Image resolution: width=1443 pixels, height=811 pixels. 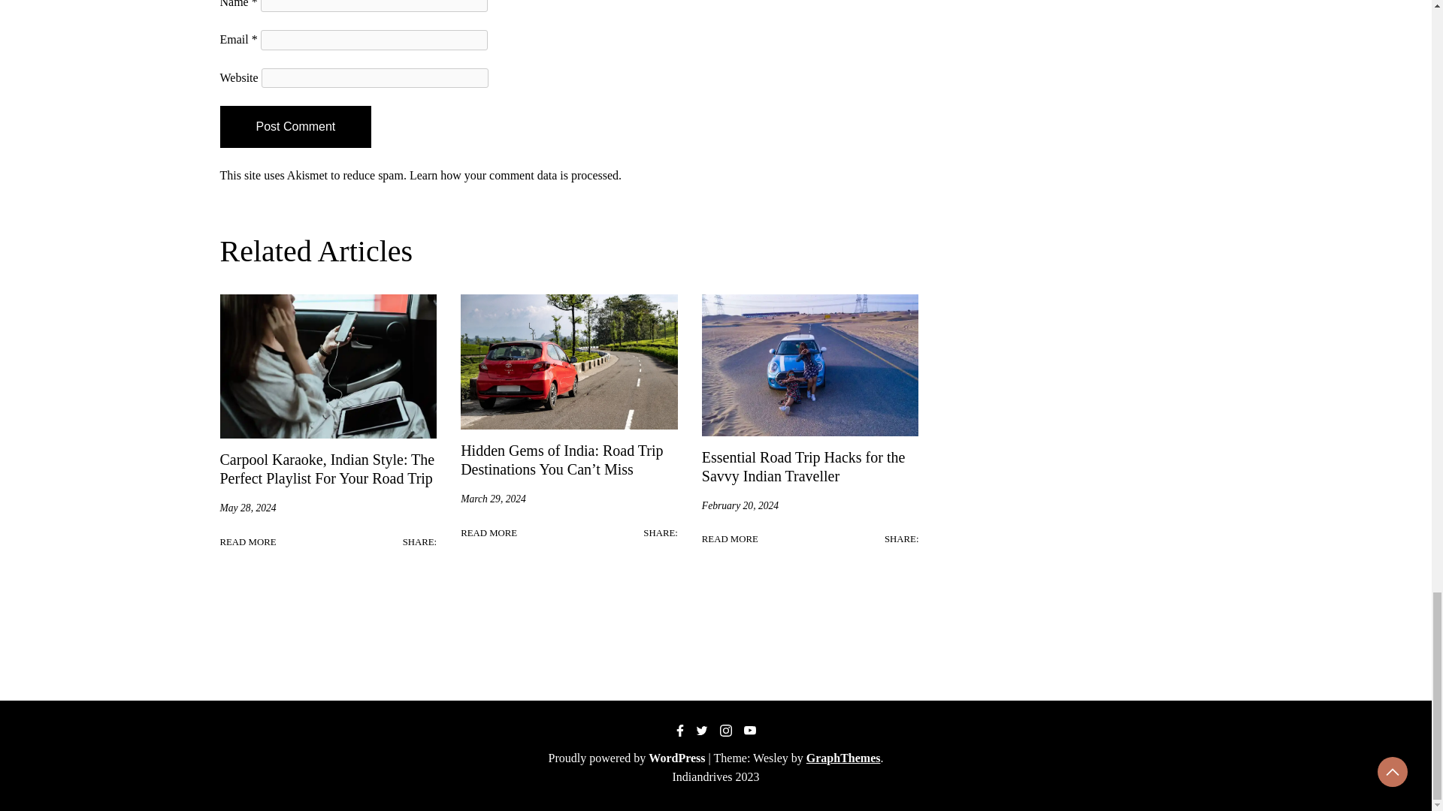 What do you see at coordinates (247, 542) in the screenshot?
I see `READ MORE` at bounding box center [247, 542].